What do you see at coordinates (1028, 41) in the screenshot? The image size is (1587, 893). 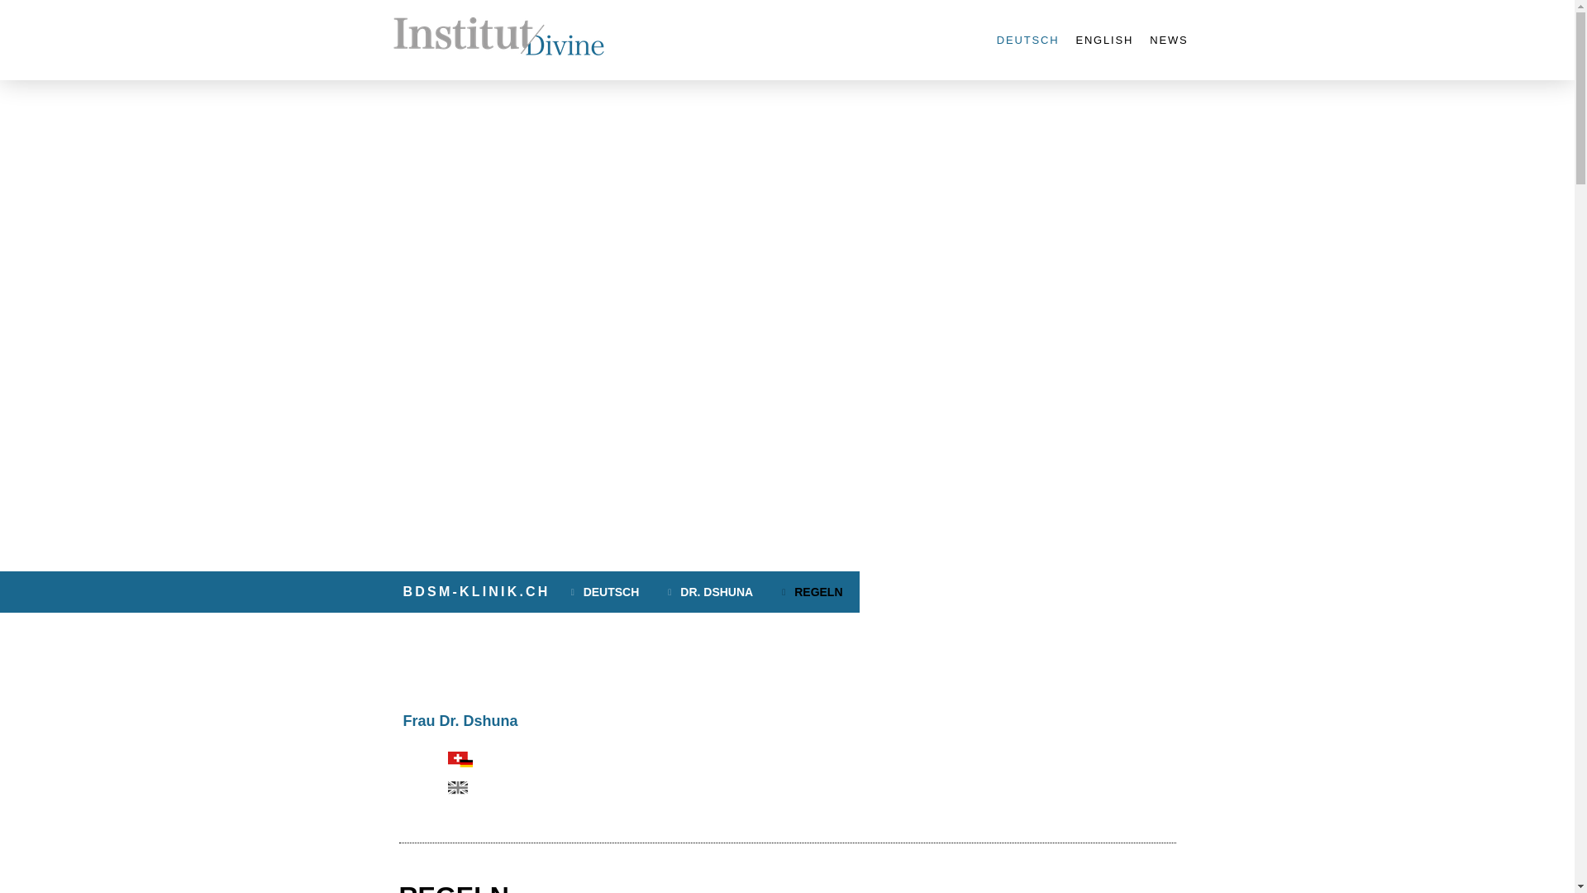 I see `DEUTSCH` at bounding box center [1028, 41].